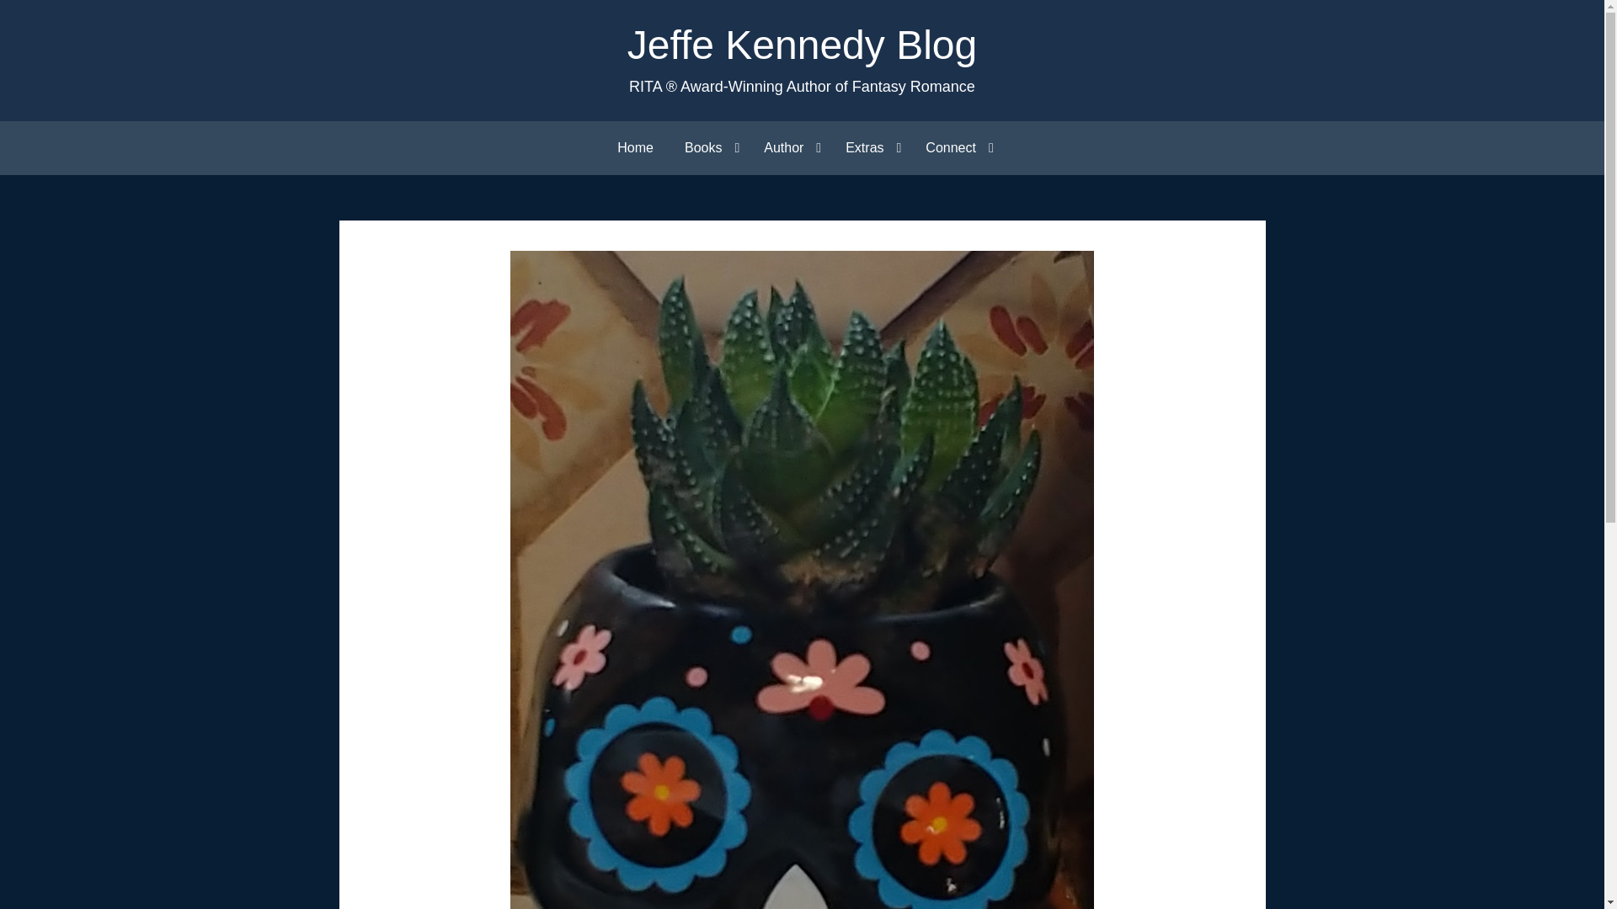 This screenshot has width=1617, height=909. What do you see at coordinates (707, 148) in the screenshot?
I see `Books` at bounding box center [707, 148].